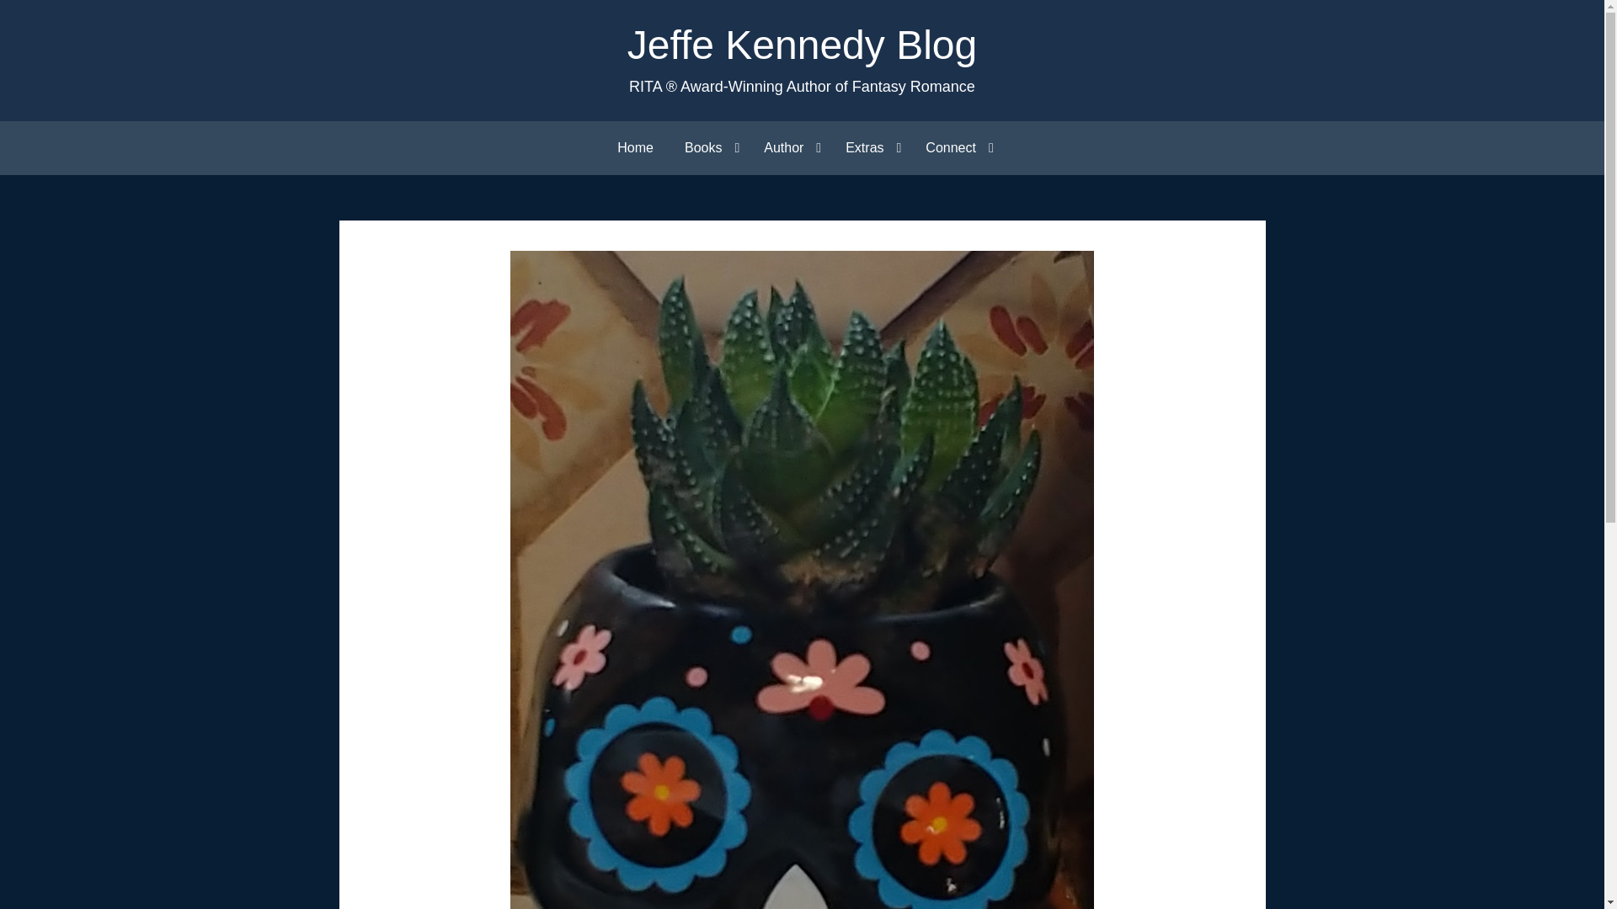 This screenshot has width=1617, height=909. What do you see at coordinates (707, 148) in the screenshot?
I see `Books` at bounding box center [707, 148].